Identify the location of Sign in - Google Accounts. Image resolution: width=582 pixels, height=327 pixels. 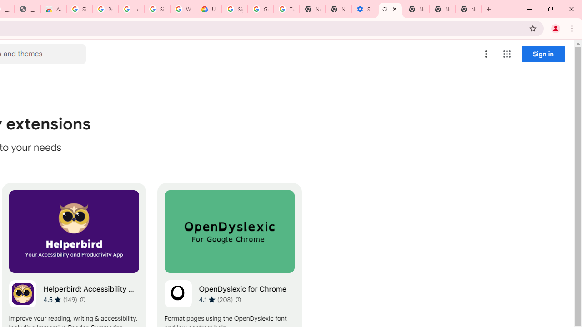
(79, 9).